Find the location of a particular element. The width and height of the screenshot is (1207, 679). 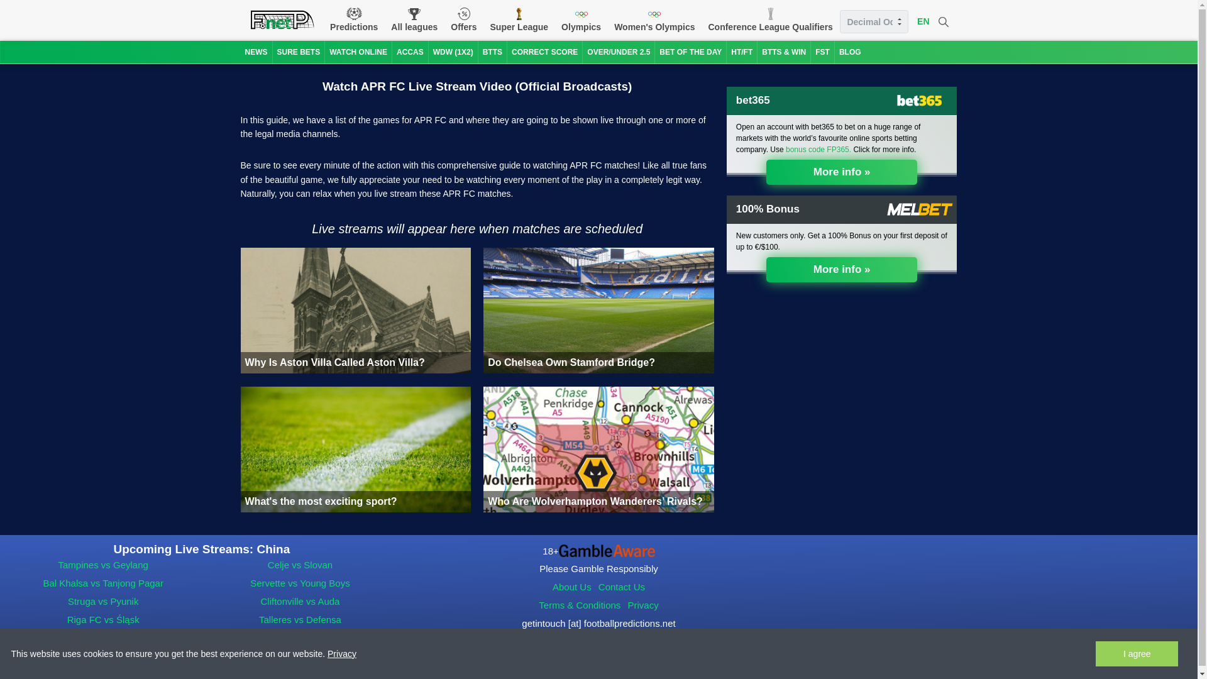

Predictions is located at coordinates (353, 20).